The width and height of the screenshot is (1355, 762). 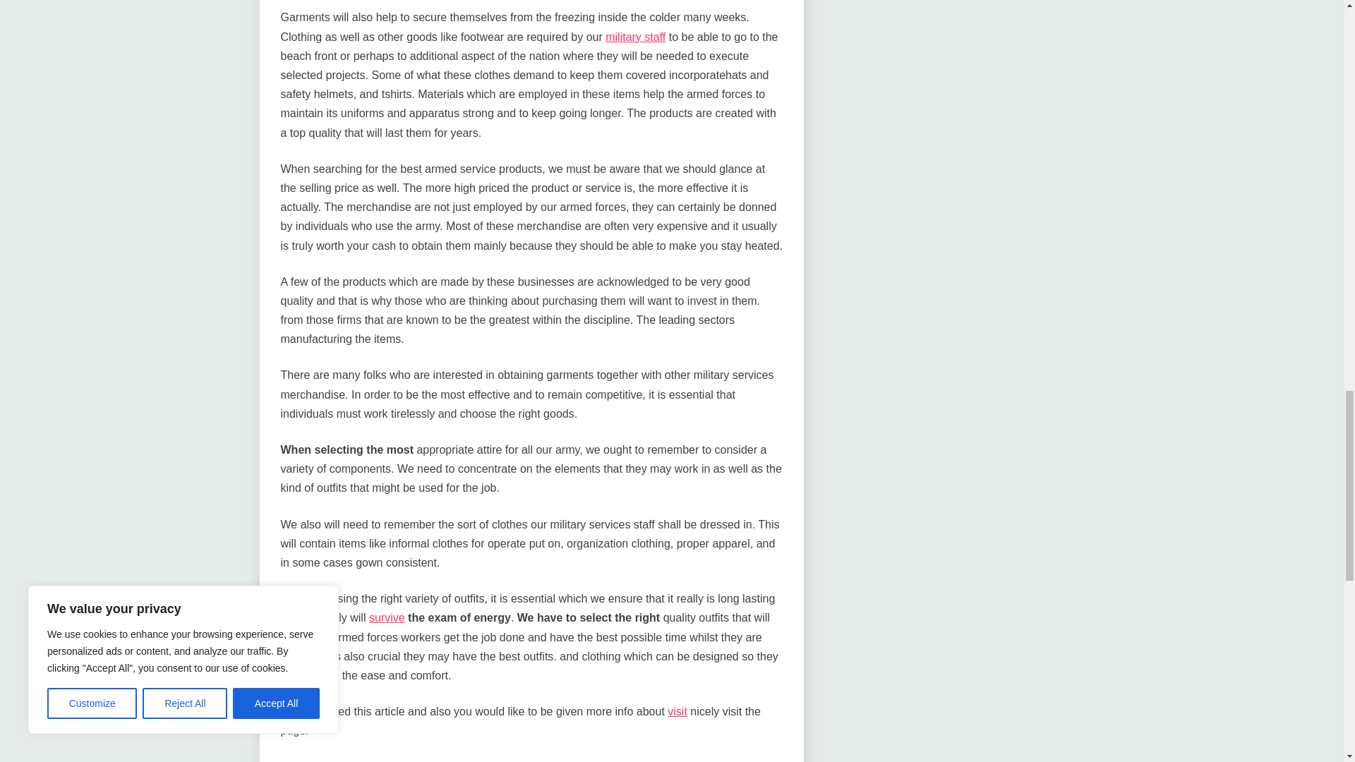 What do you see at coordinates (387, 618) in the screenshot?
I see `survive` at bounding box center [387, 618].